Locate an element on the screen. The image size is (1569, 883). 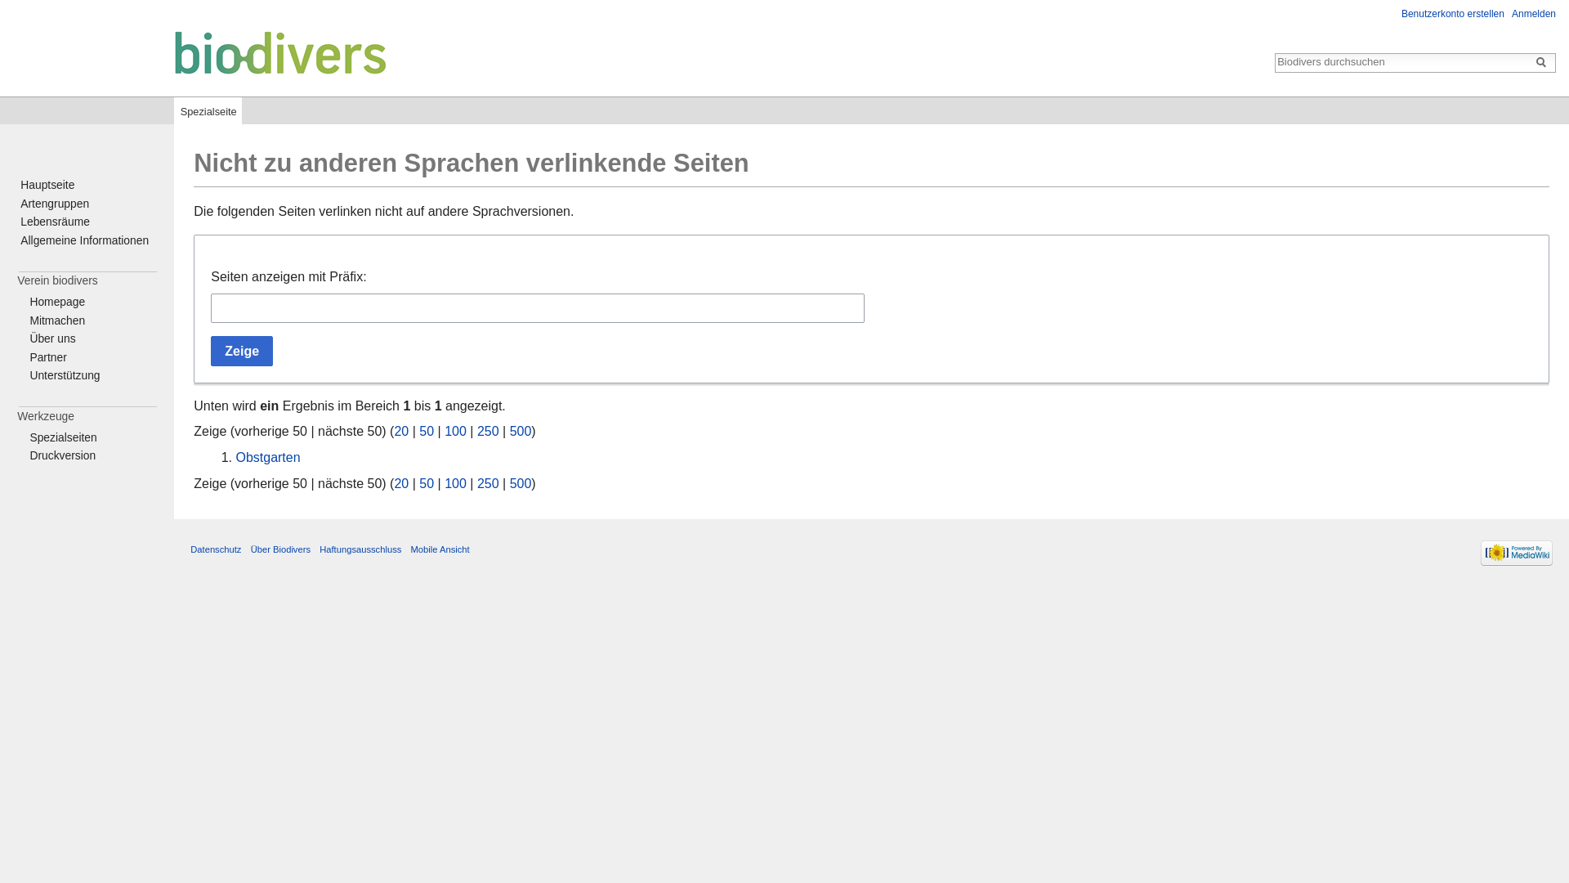
Biodivers durchsuchen [alt-shift-f] is located at coordinates (1401, 62).